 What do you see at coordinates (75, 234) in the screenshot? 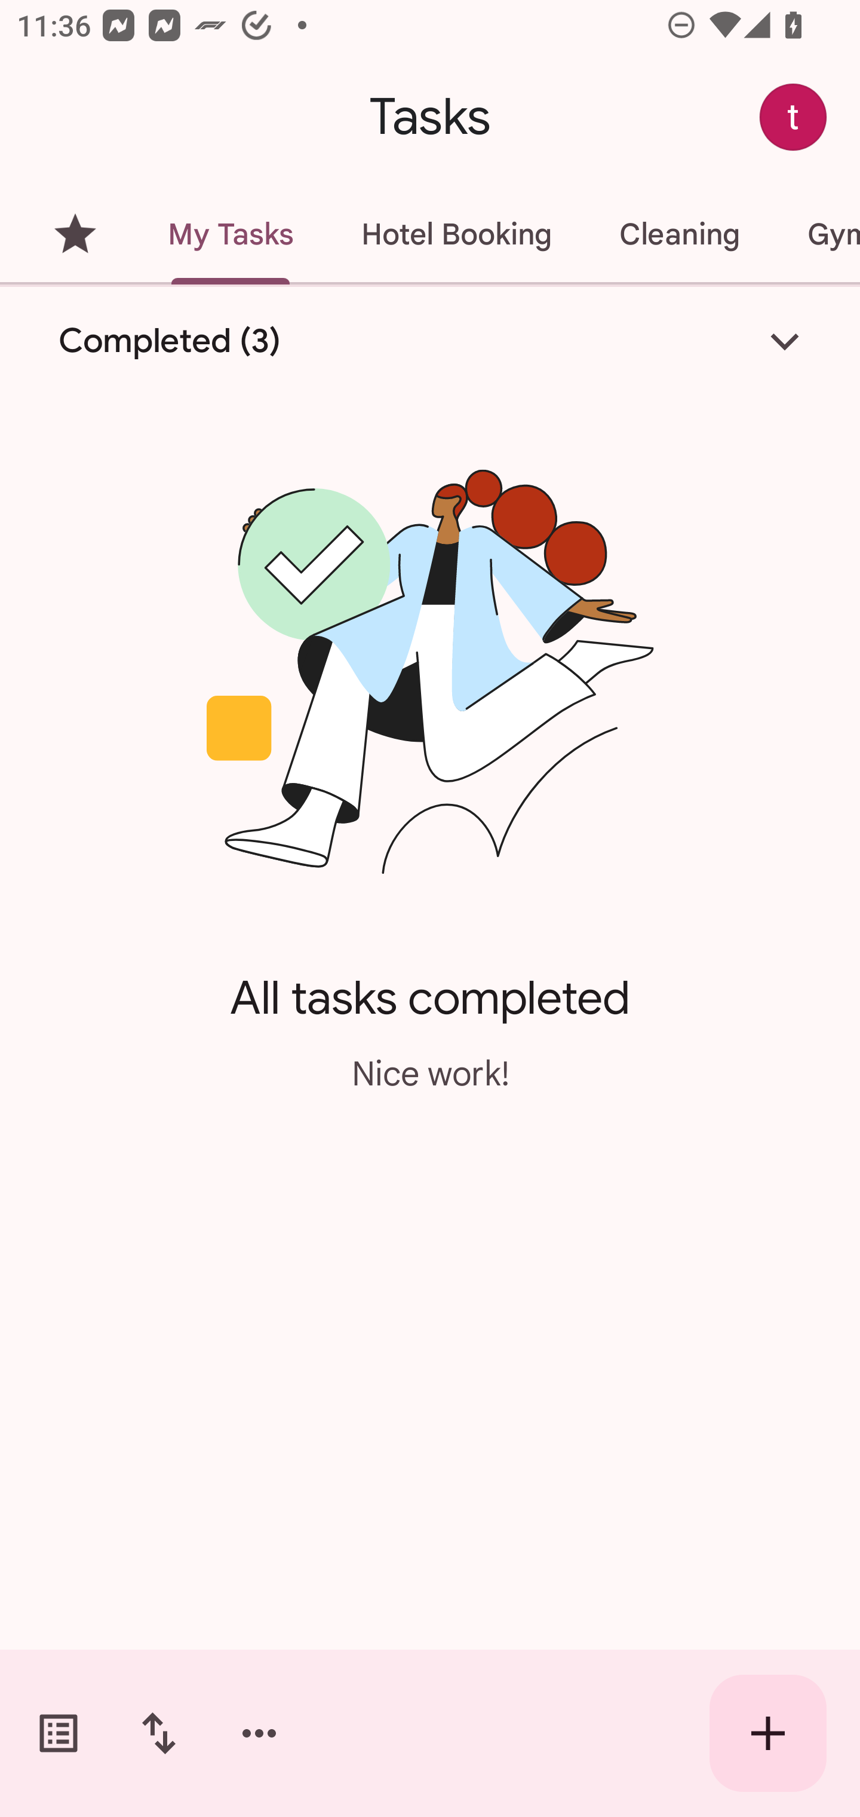
I see `Starred` at bounding box center [75, 234].